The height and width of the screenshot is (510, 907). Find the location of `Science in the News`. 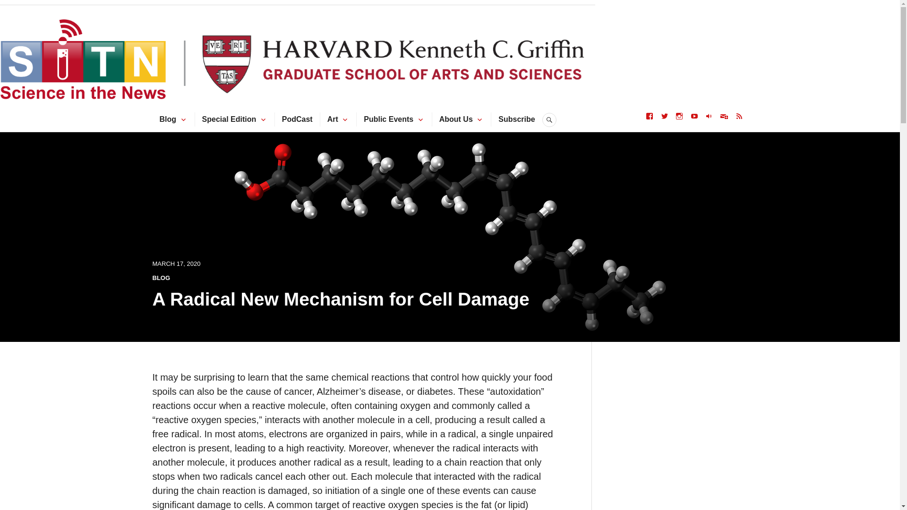

Science in the News is located at coordinates (306, 18).